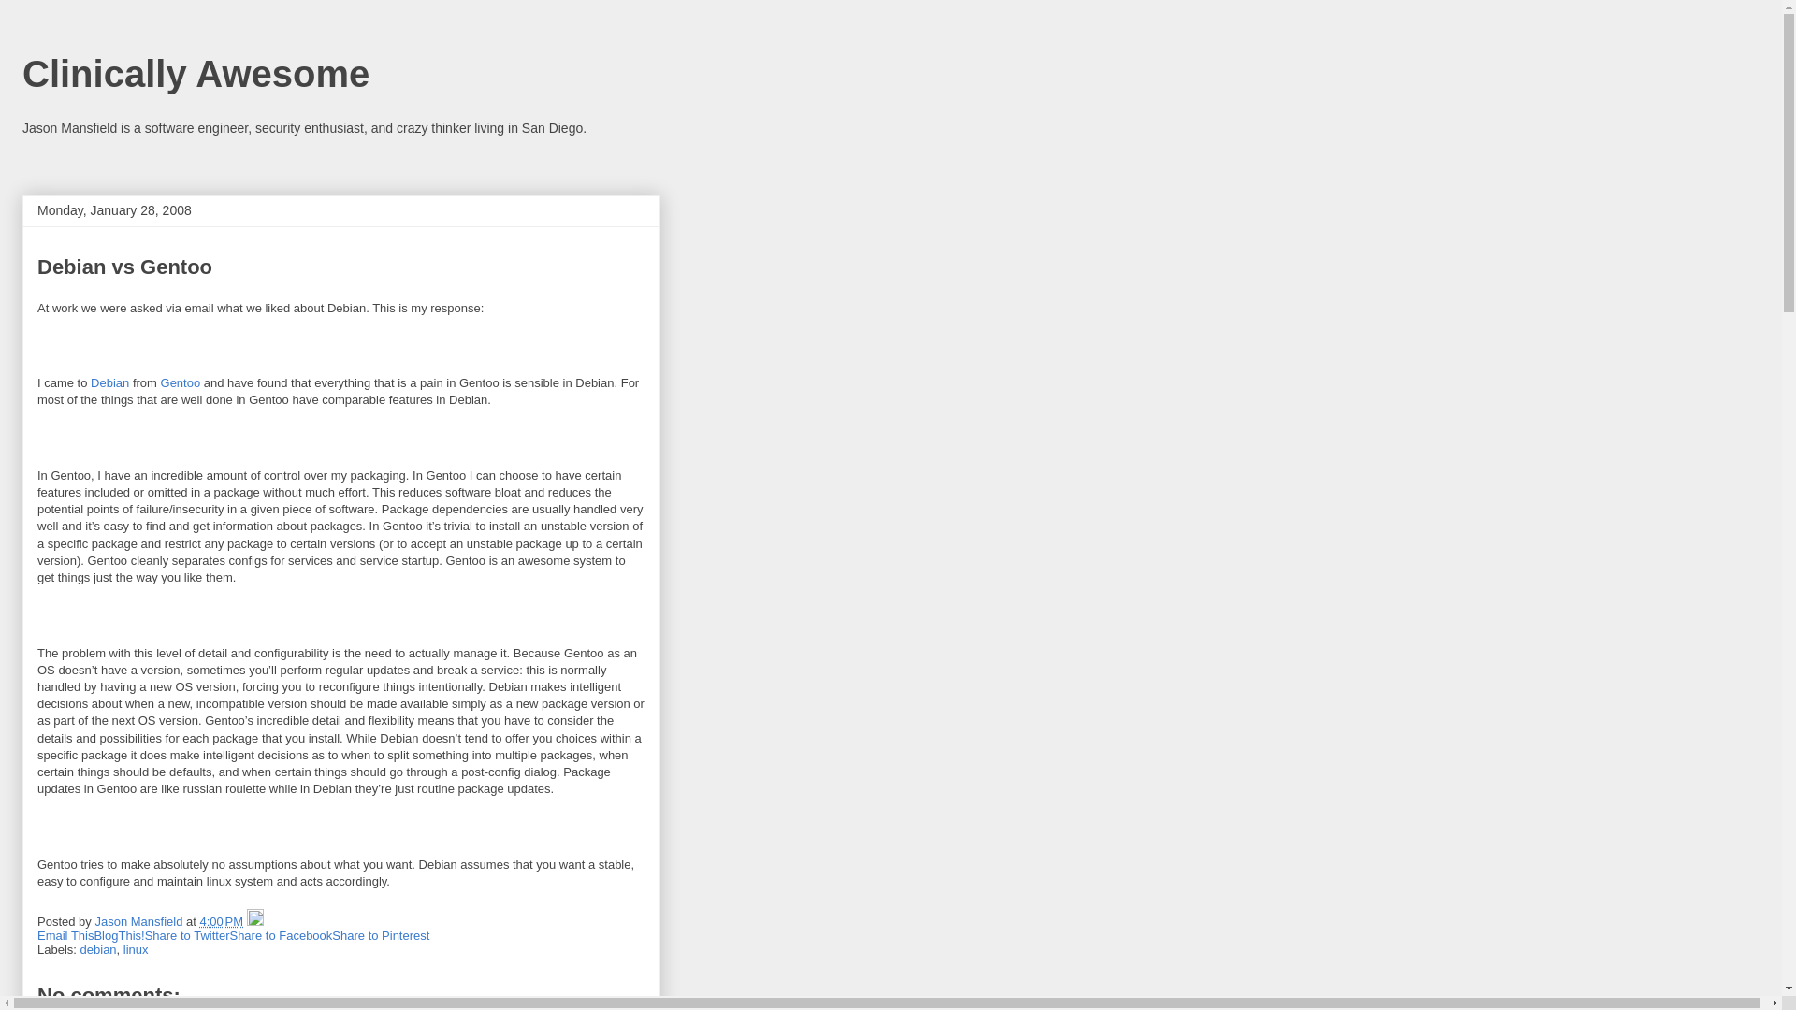  Describe the element at coordinates (140, 921) in the screenshot. I see `Jason Mansfield` at that location.